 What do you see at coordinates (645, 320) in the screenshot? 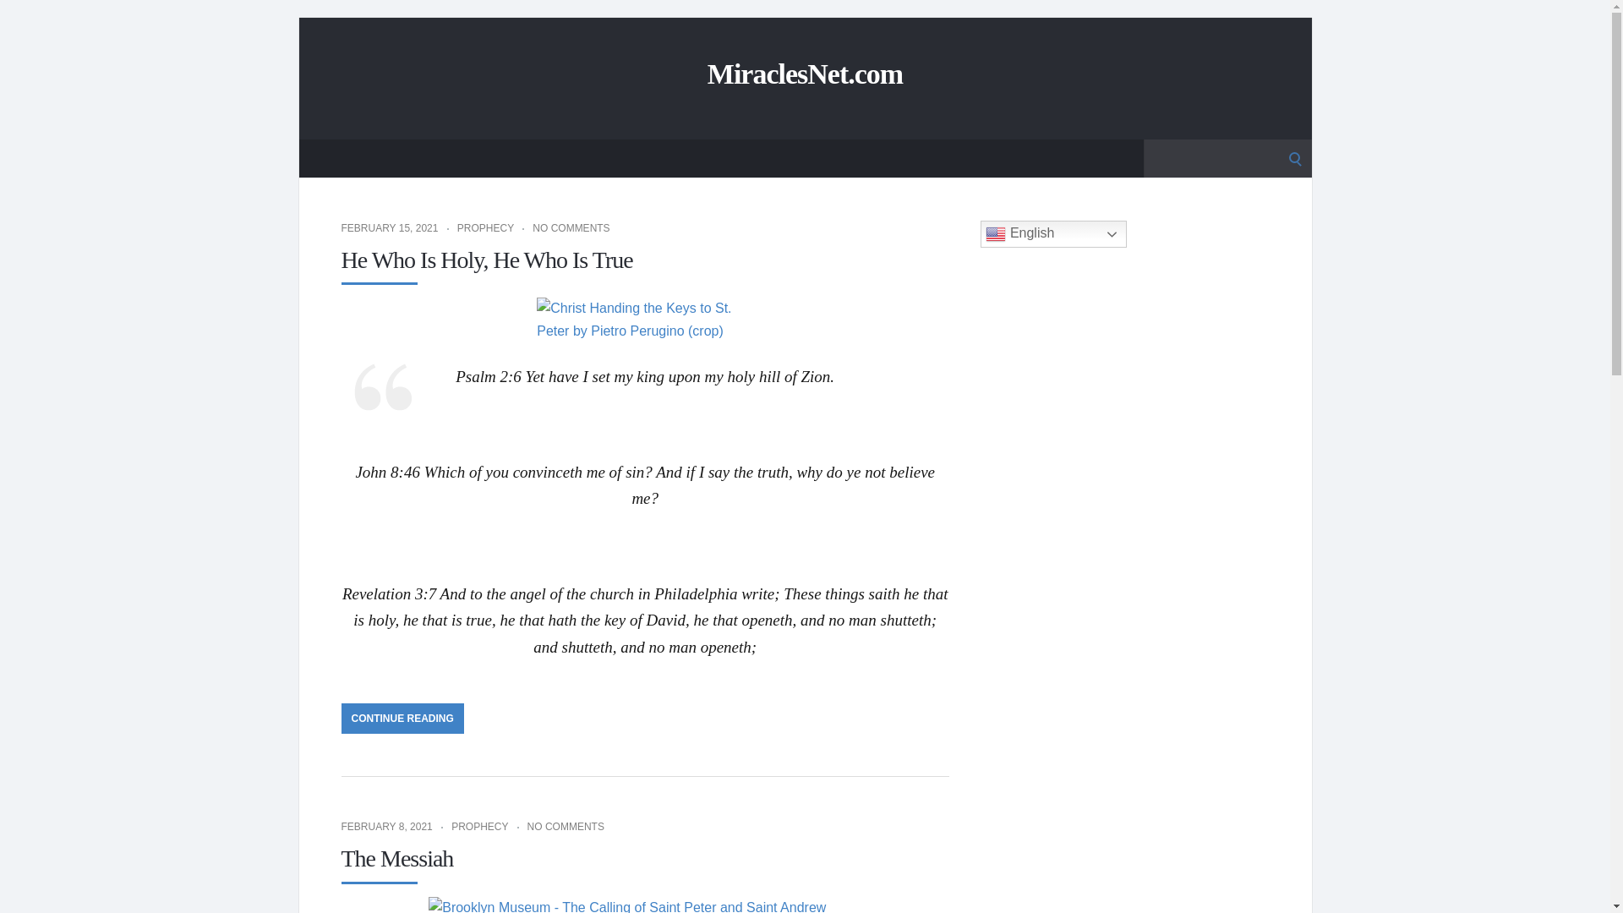
I see `Pietro Perugino , Public domain, via Wikimedia Commons` at bounding box center [645, 320].